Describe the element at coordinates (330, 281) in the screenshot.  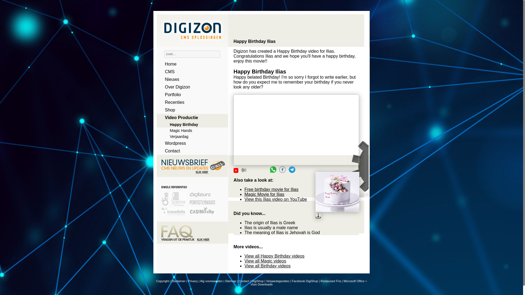
I see `Restaurant Fris` at that location.